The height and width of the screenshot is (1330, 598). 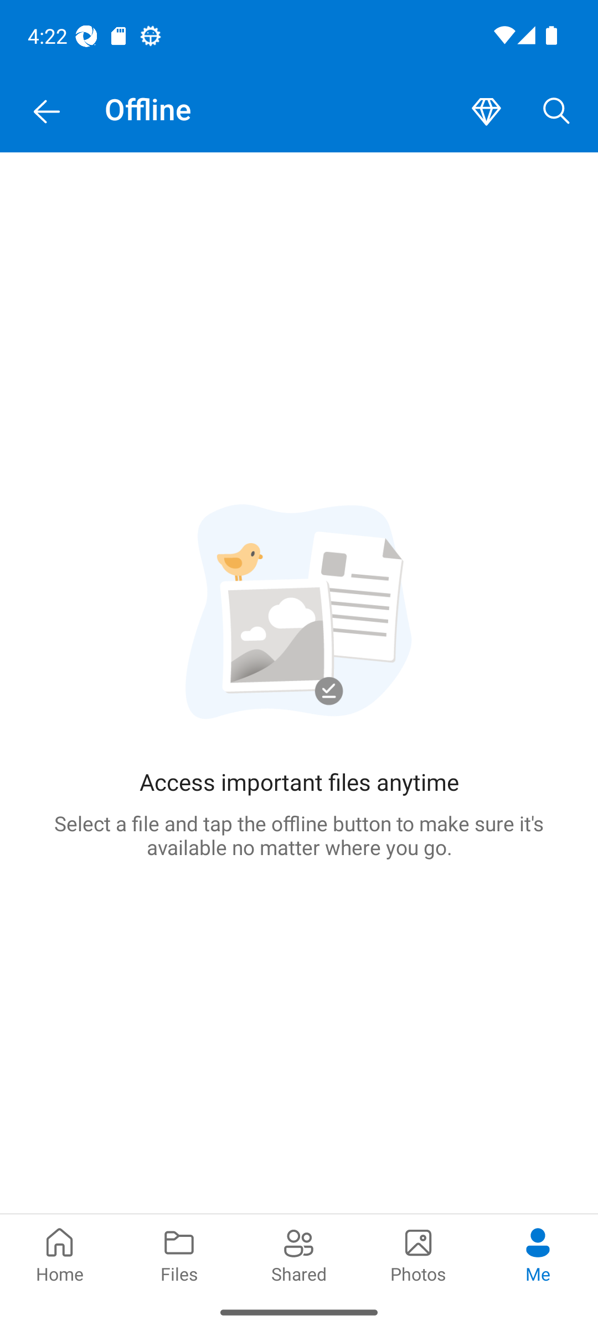 I want to click on Search button, so click(x=556, y=112).